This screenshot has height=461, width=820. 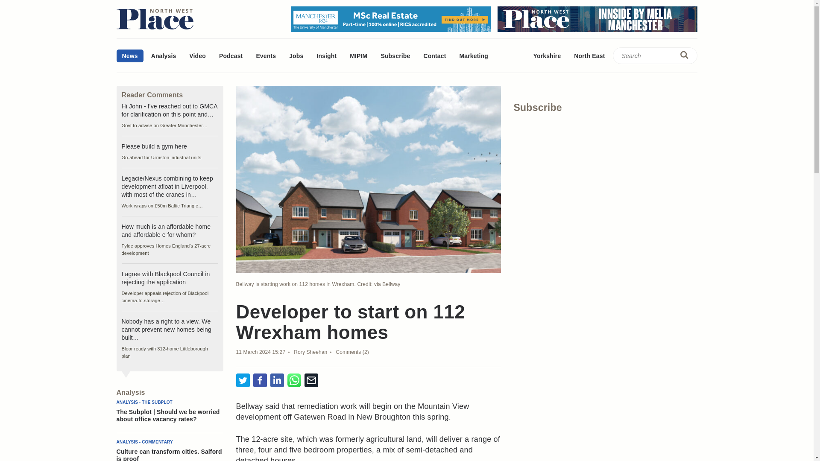 I want to click on Share on Facebook, so click(x=260, y=381).